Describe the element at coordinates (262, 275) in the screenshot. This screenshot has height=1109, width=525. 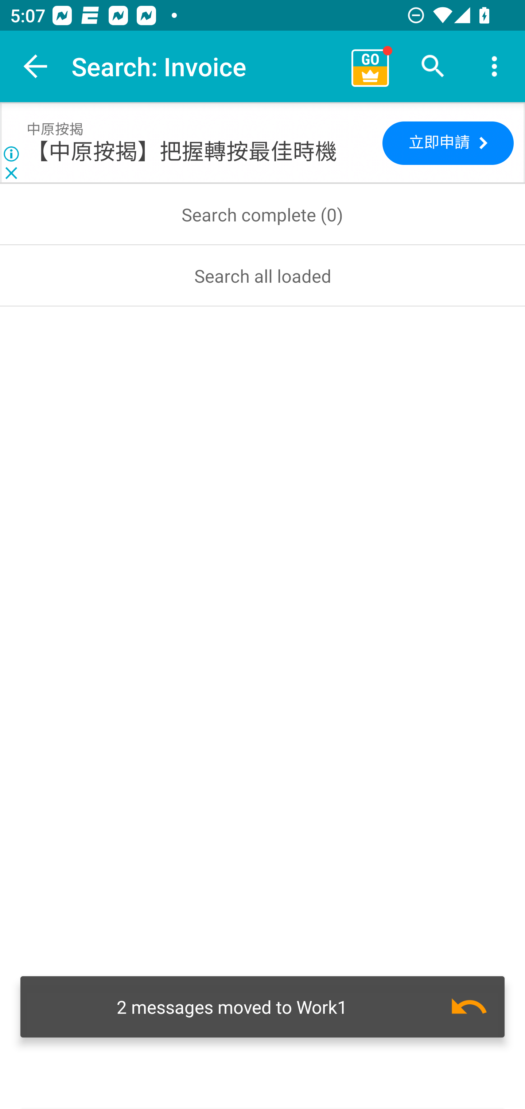
I see `Search all loaded` at that location.